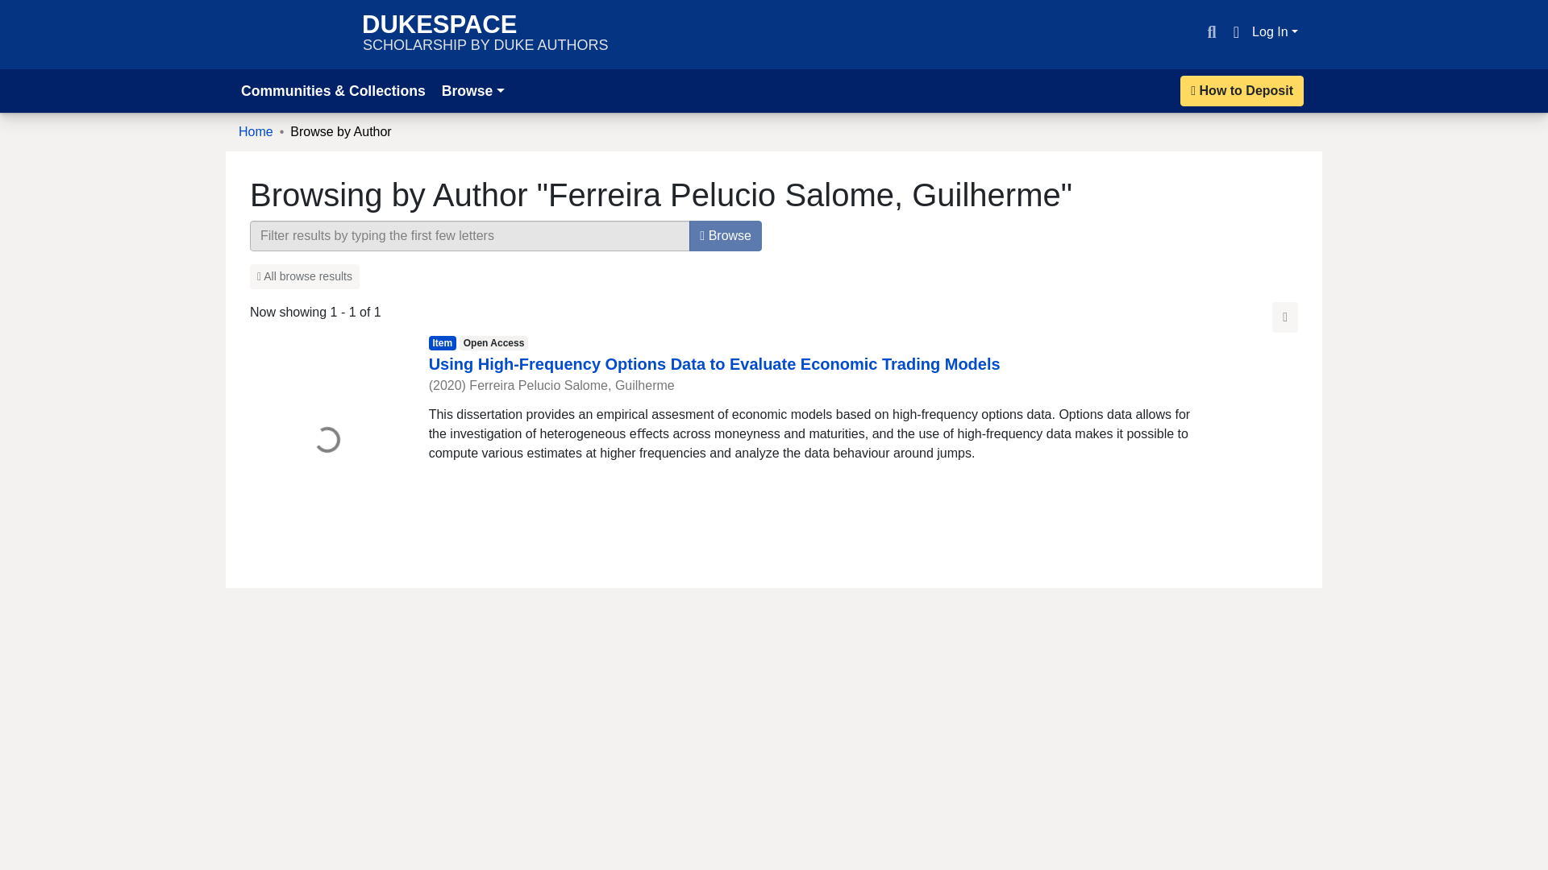 This screenshot has width=1548, height=870. What do you see at coordinates (19, 10) in the screenshot?
I see `All browse results` at bounding box center [19, 10].